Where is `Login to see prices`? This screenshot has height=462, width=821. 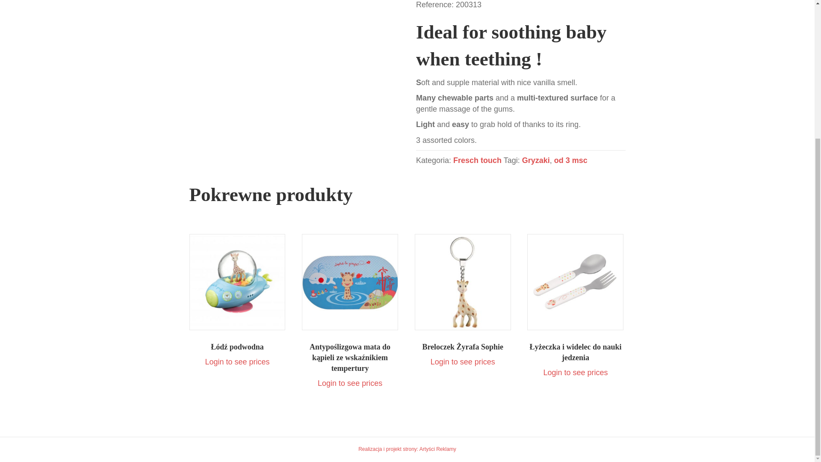 Login to see prices is located at coordinates (237, 362).